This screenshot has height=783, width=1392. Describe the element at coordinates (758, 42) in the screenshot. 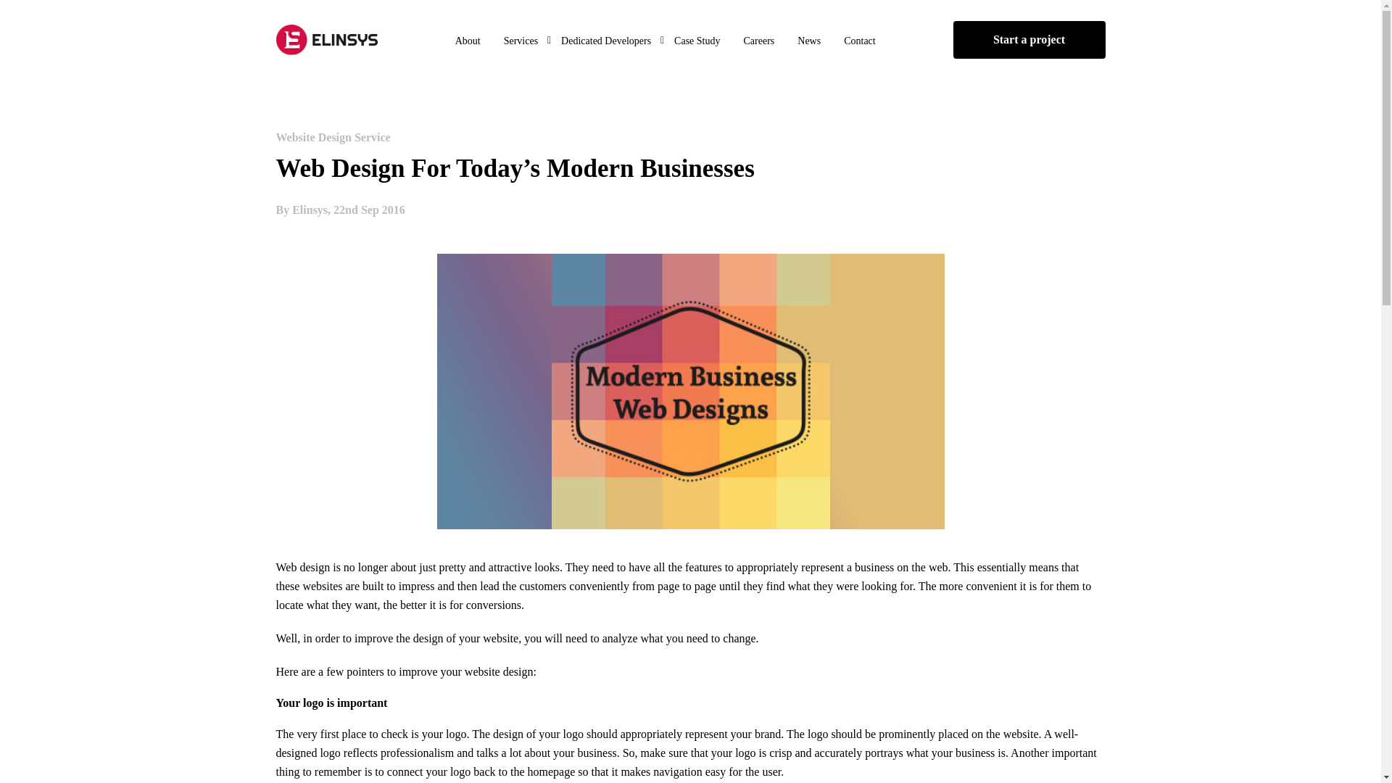

I see `Careers` at that location.